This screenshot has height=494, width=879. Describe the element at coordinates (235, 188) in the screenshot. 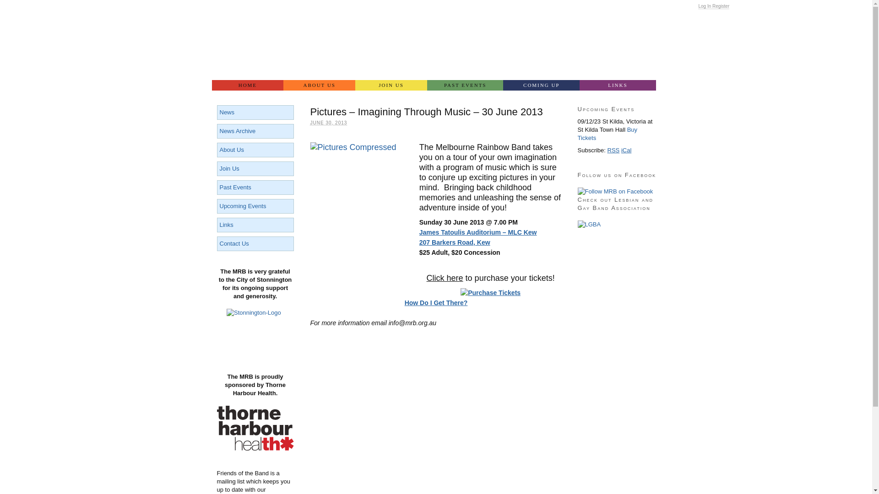

I see `Past Events` at that location.